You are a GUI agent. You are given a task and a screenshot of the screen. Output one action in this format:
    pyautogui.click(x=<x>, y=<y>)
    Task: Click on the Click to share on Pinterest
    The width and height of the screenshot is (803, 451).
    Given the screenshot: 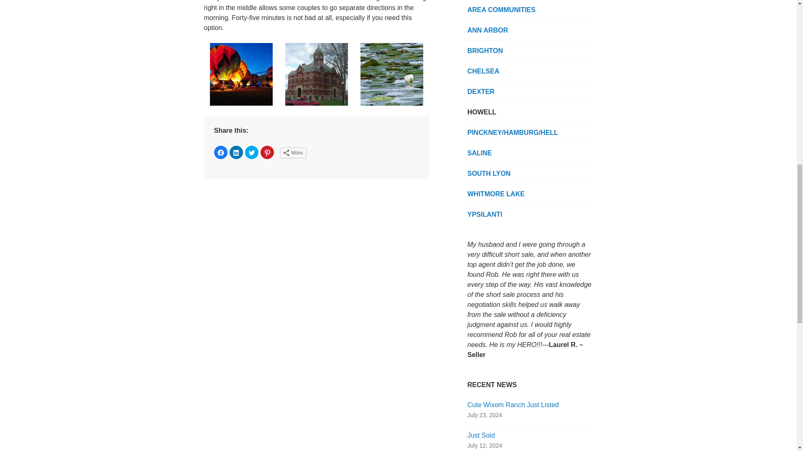 What is the action you would take?
    pyautogui.click(x=267, y=152)
    